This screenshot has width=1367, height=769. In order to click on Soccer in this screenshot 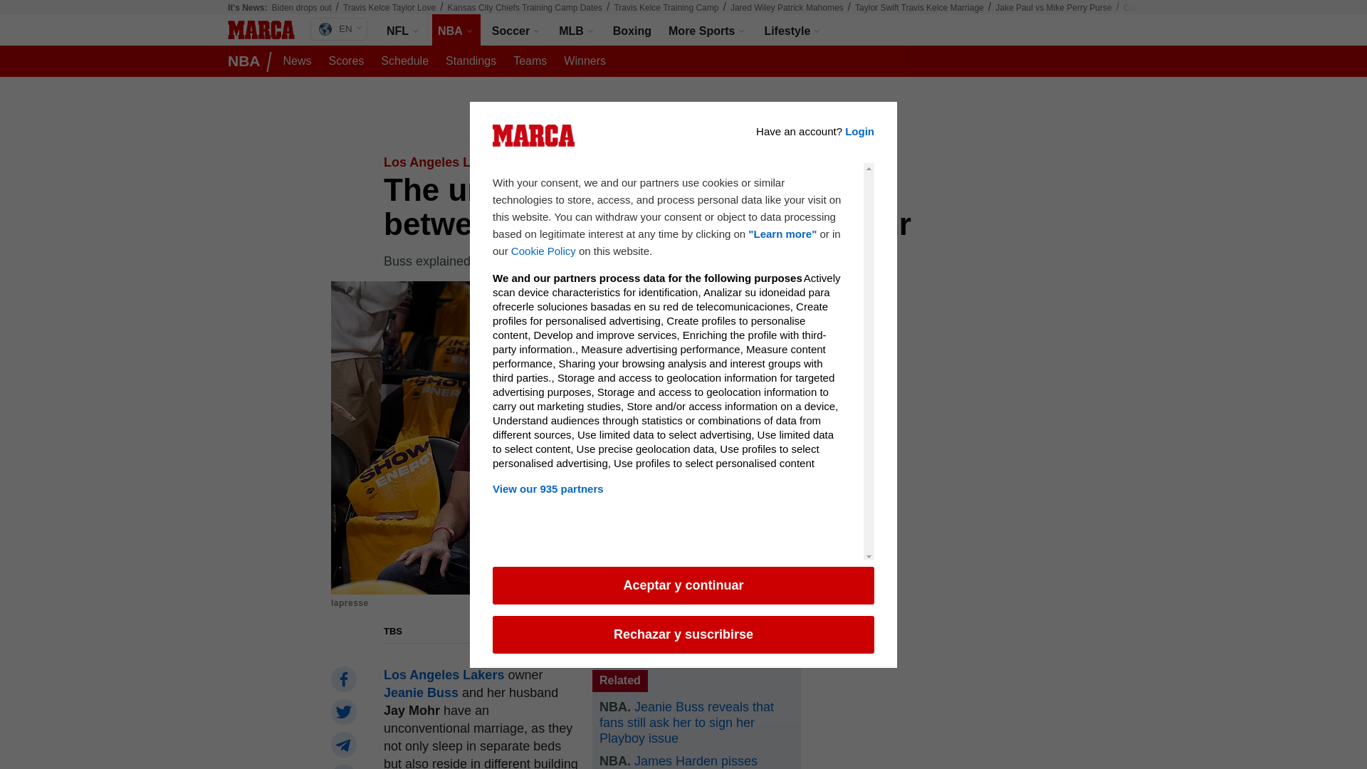, I will do `click(517, 30)`.